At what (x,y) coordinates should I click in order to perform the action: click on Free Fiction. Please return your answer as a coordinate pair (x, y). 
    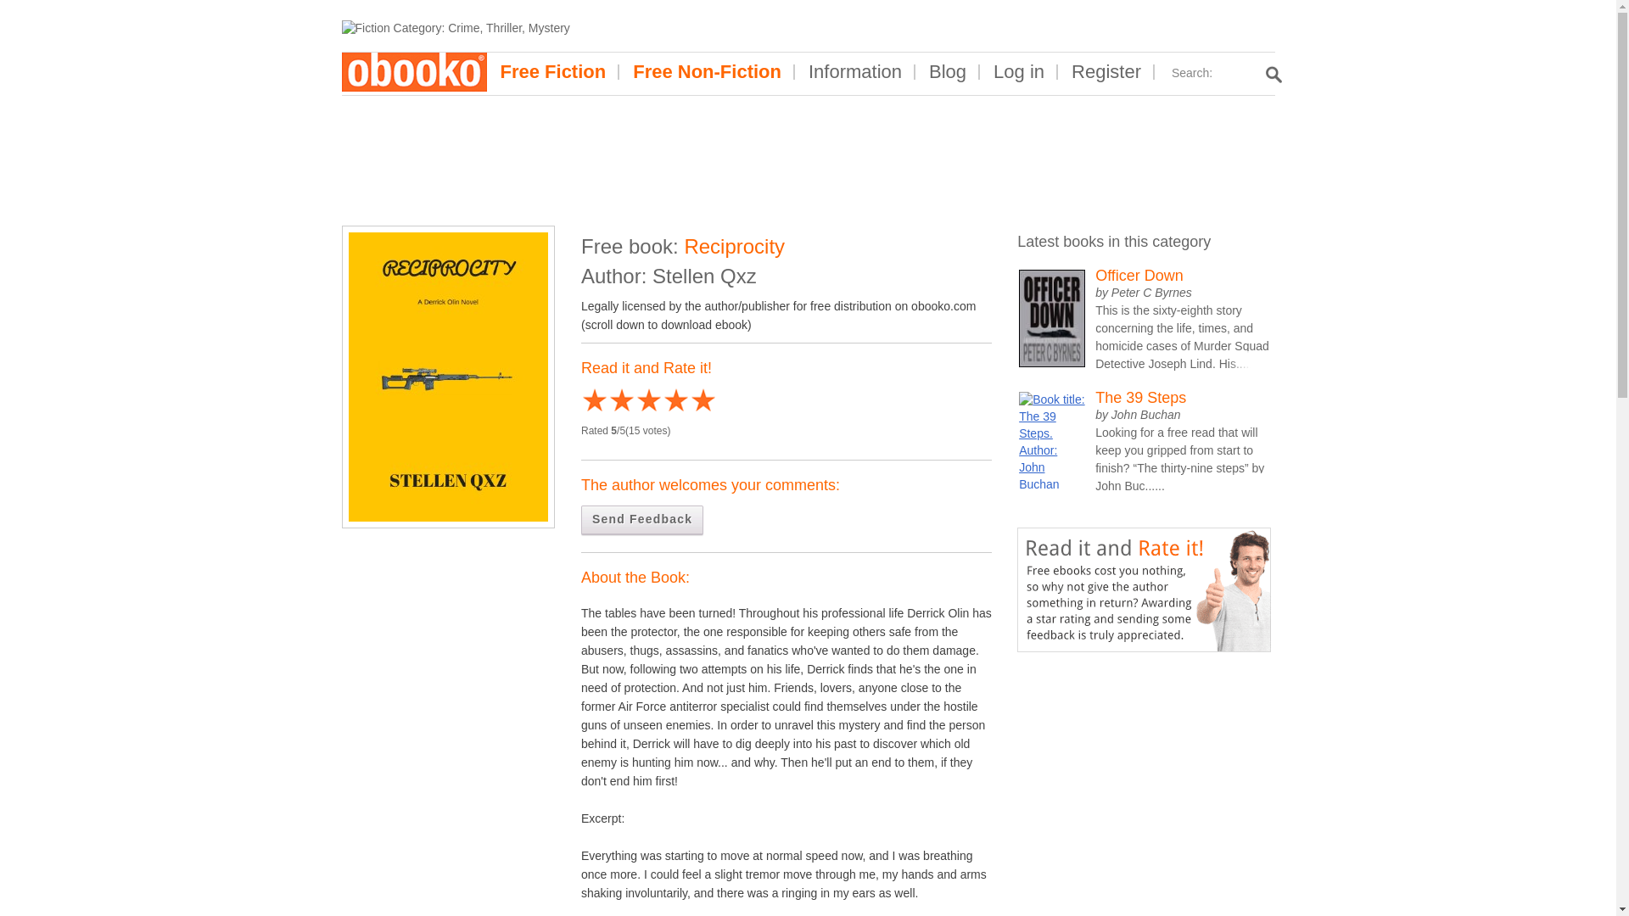
    Looking at the image, I should click on (553, 71).